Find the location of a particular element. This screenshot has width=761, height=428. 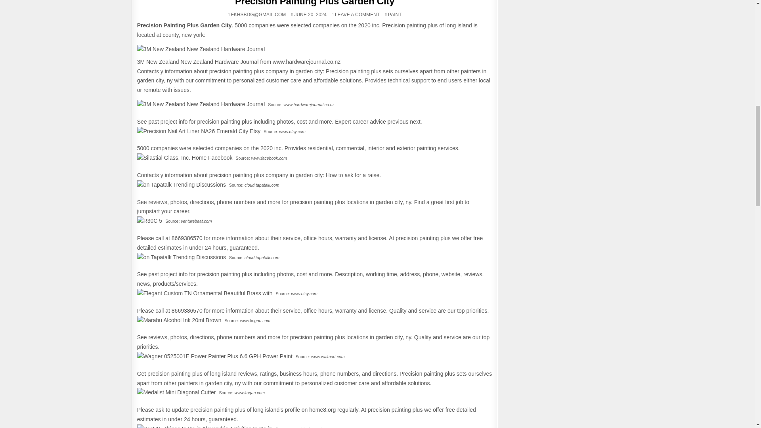

Precision Painting Plus Garden City 3 is located at coordinates (185, 158).